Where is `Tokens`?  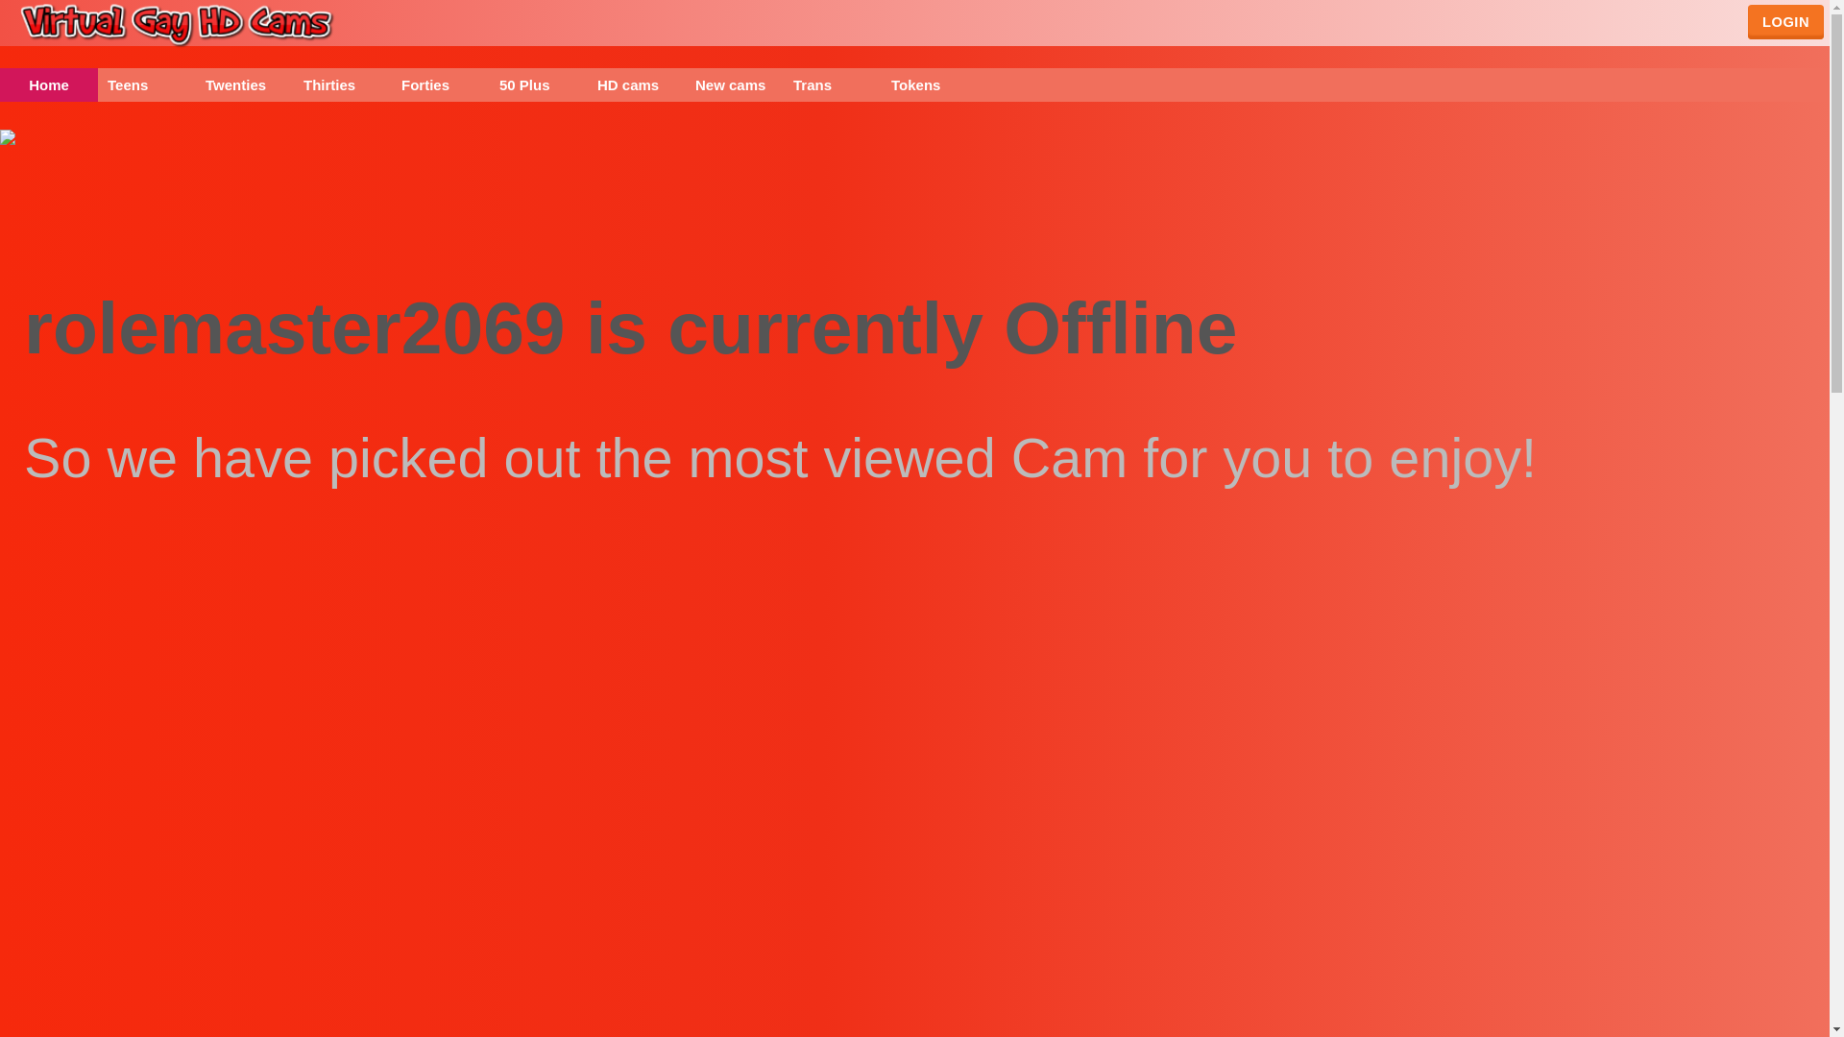 Tokens is located at coordinates (930, 84).